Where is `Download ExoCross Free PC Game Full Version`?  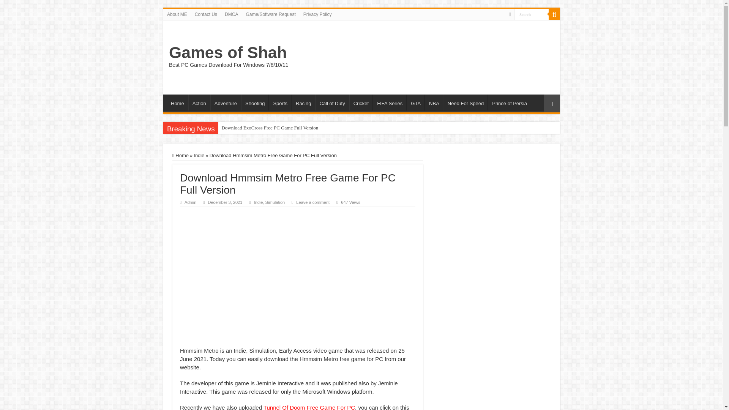 Download ExoCross Free PC Game Full Version is located at coordinates (284, 128).